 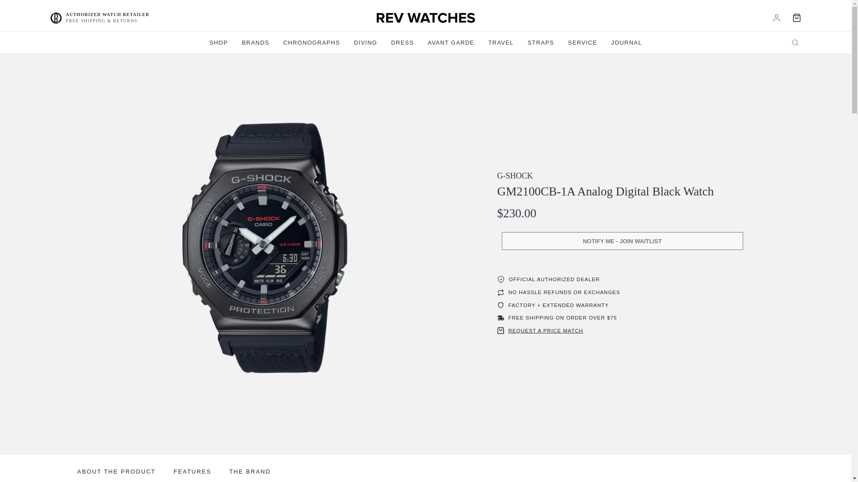 I want to click on SERVICE, so click(x=582, y=43).